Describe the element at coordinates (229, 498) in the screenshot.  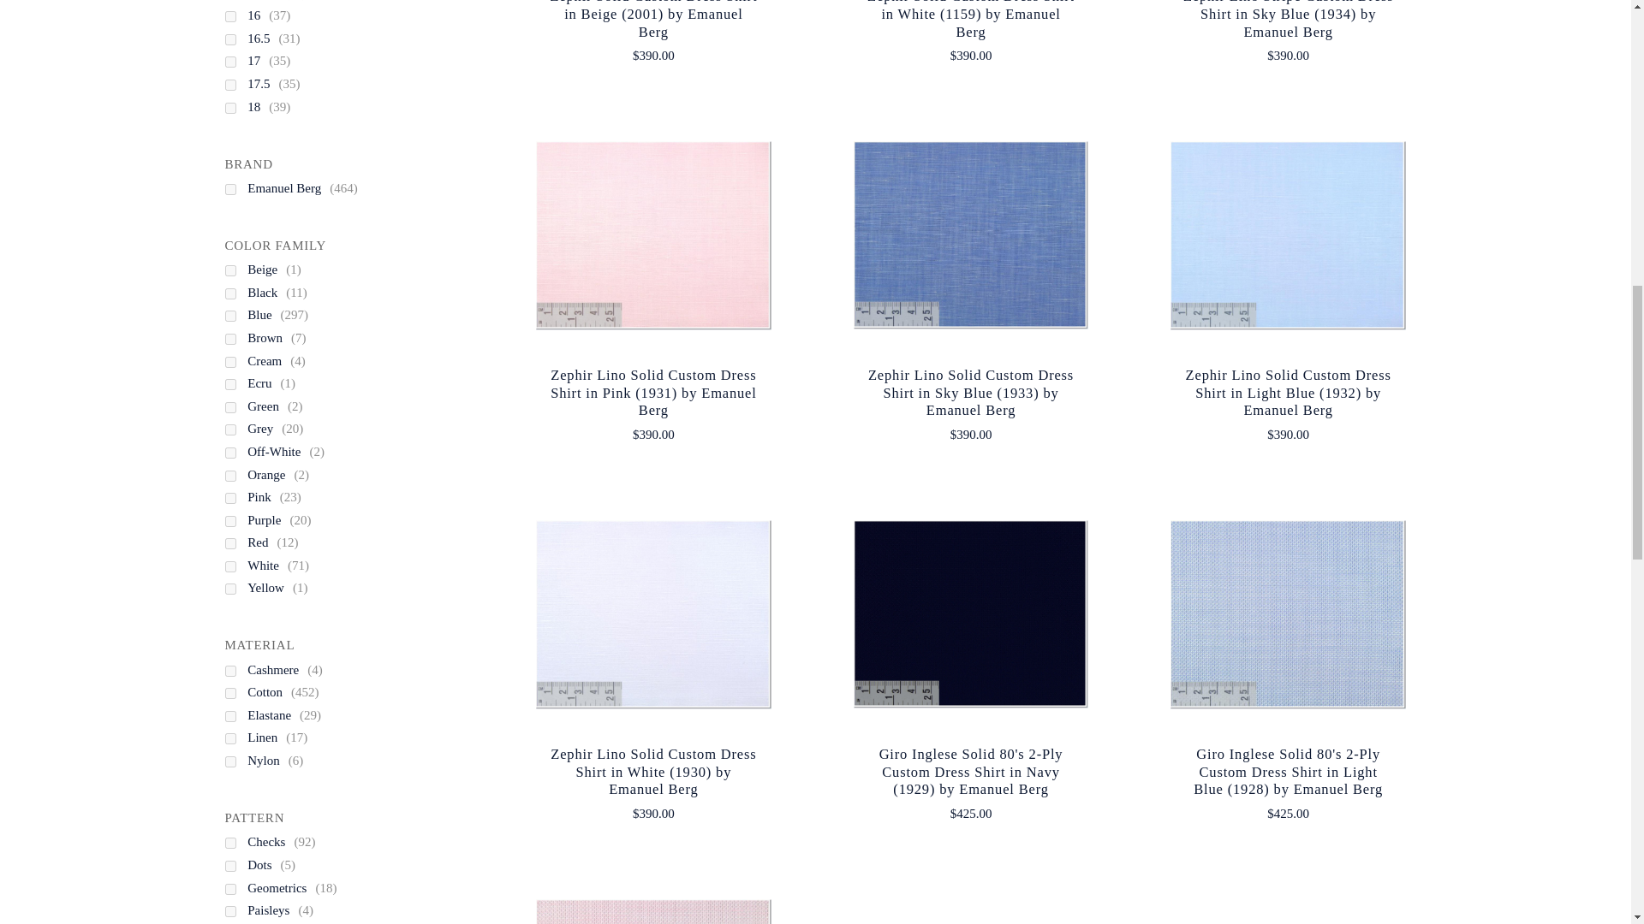
I see `on` at that location.